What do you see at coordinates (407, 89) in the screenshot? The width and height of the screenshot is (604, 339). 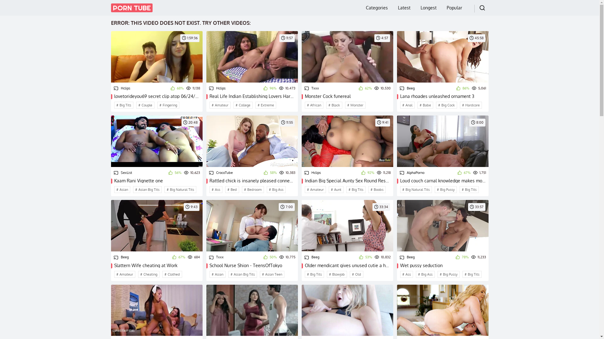 I see `Beeg` at bounding box center [407, 89].